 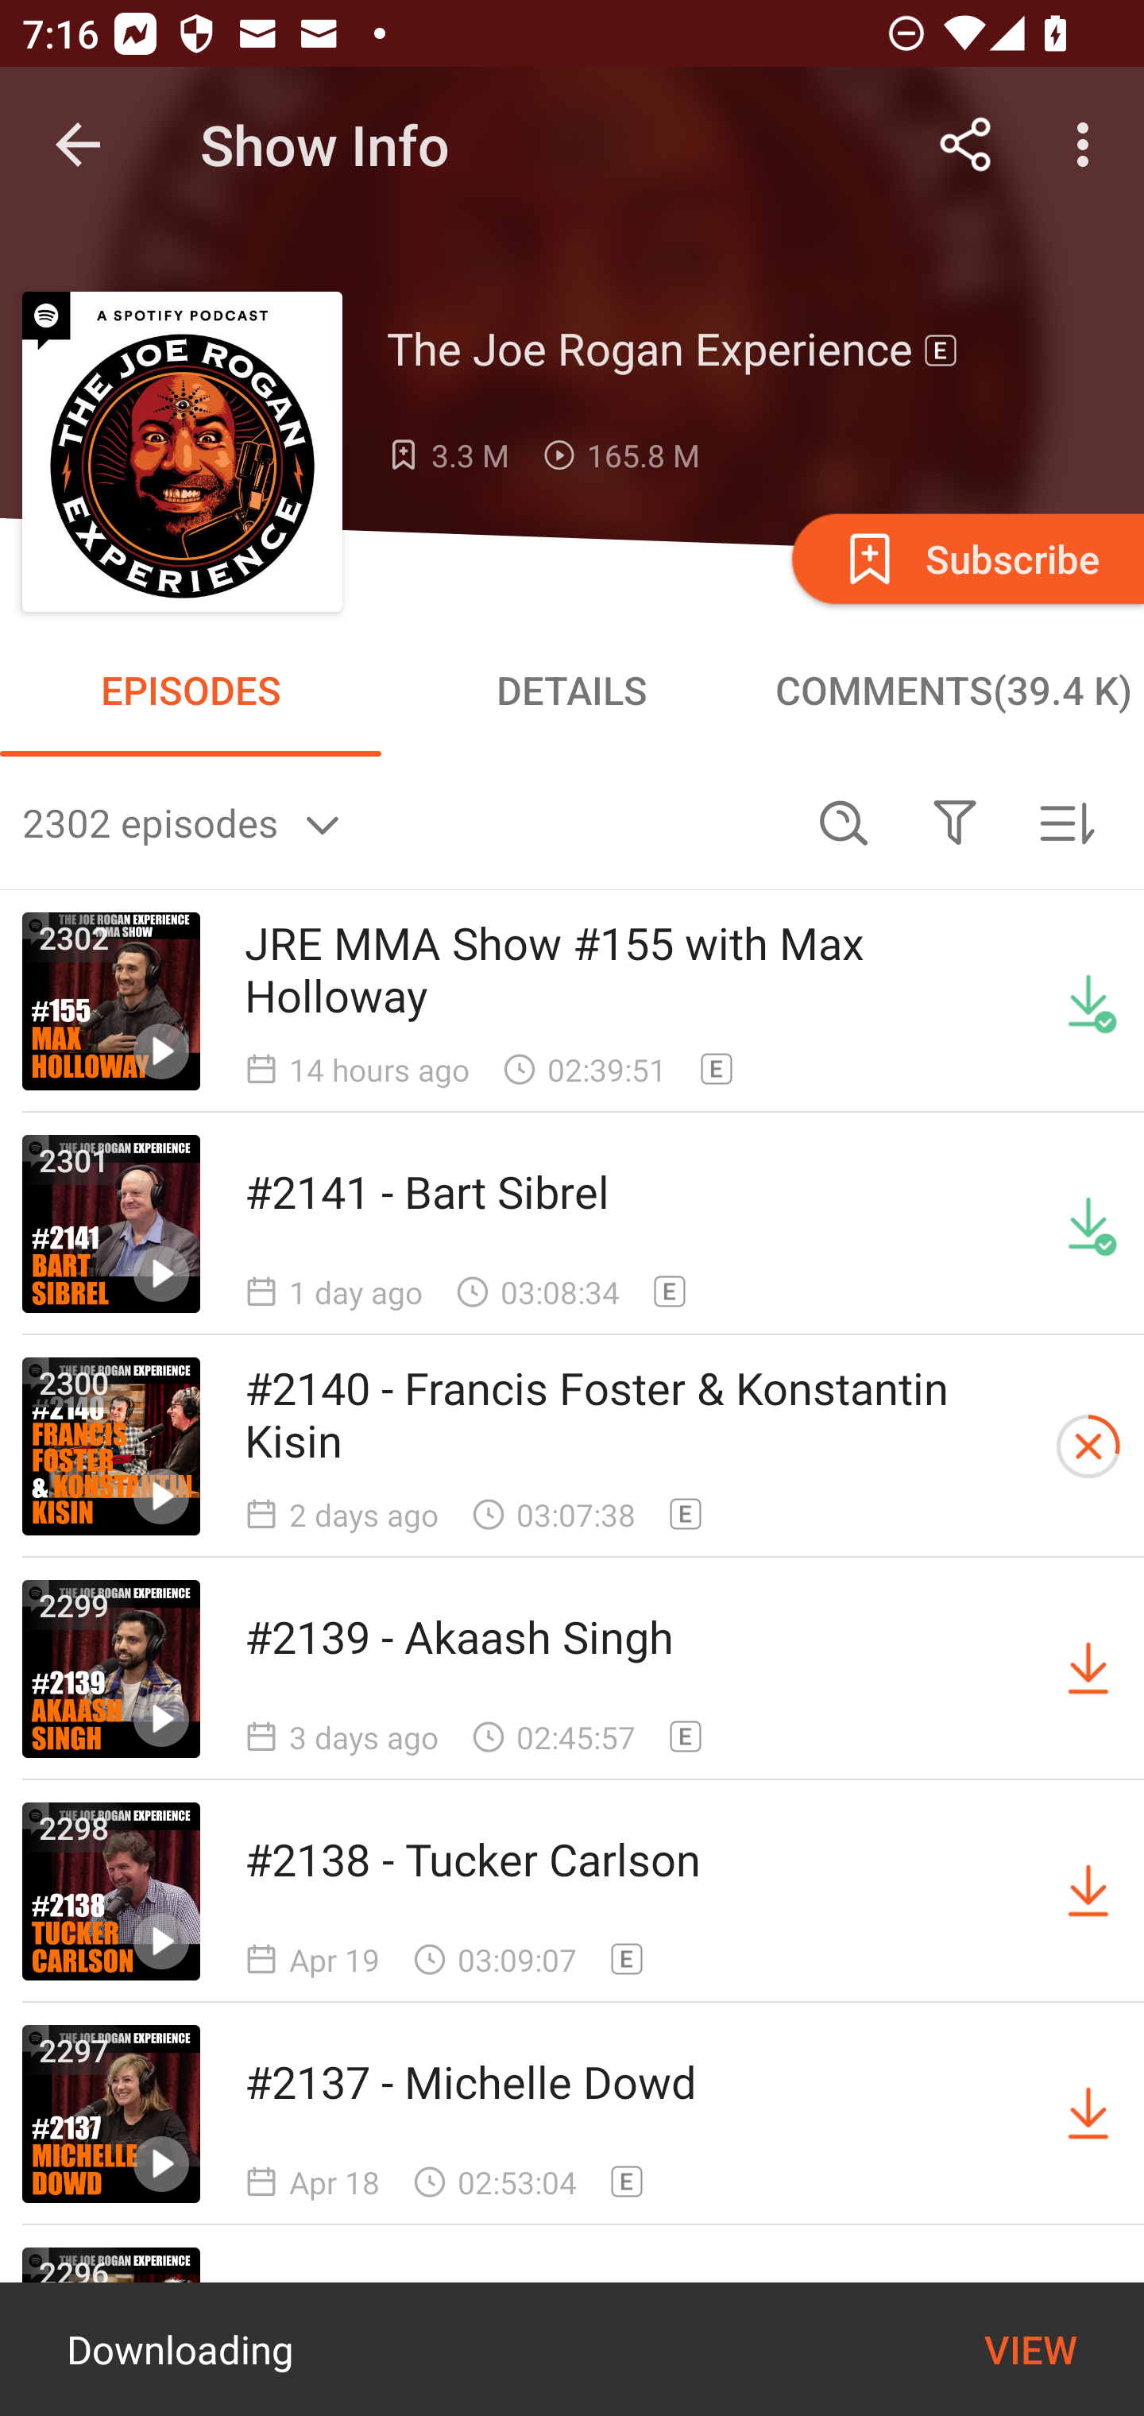 What do you see at coordinates (1030, 2349) in the screenshot?
I see `VIEW` at bounding box center [1030, 2349].